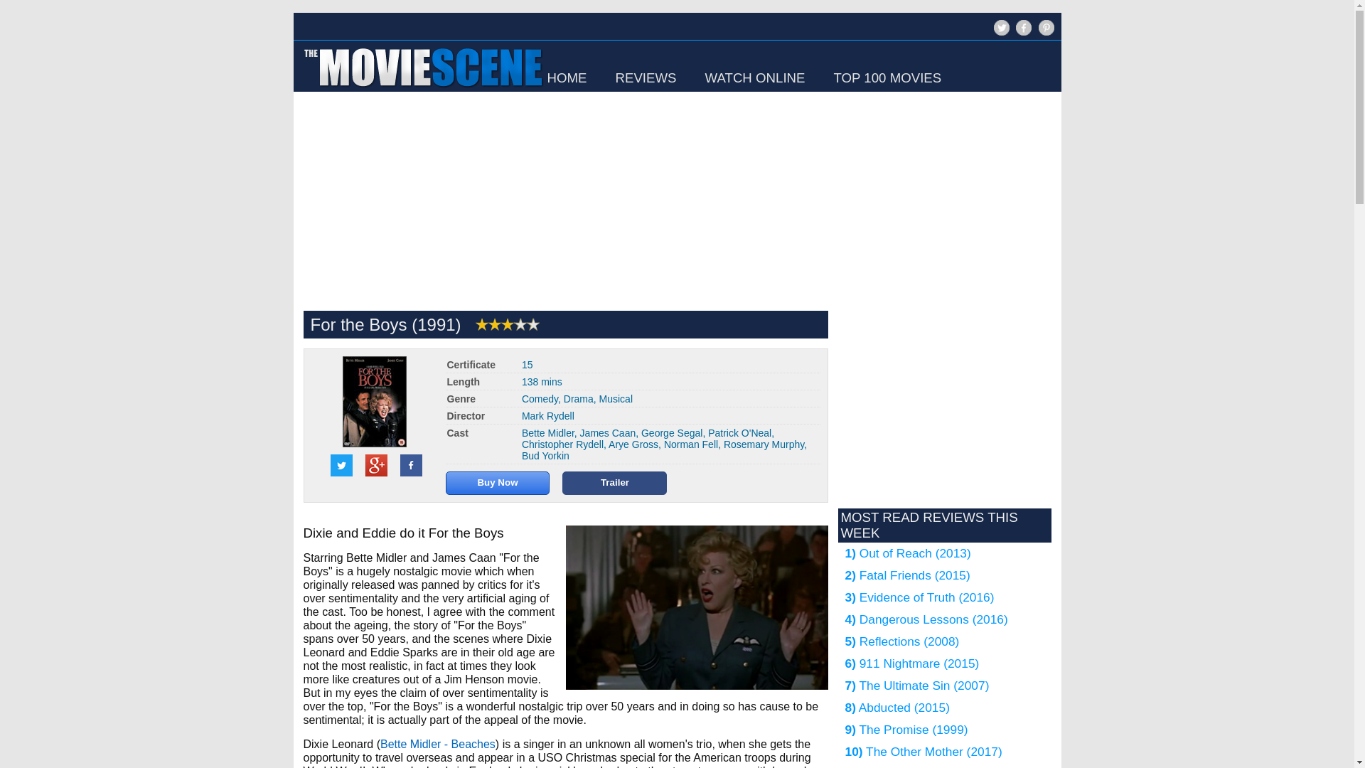 This screenshot has width=1365, height=768. I want to click on Follow The Movie Scene on Pinterest, so click(1044, 34).